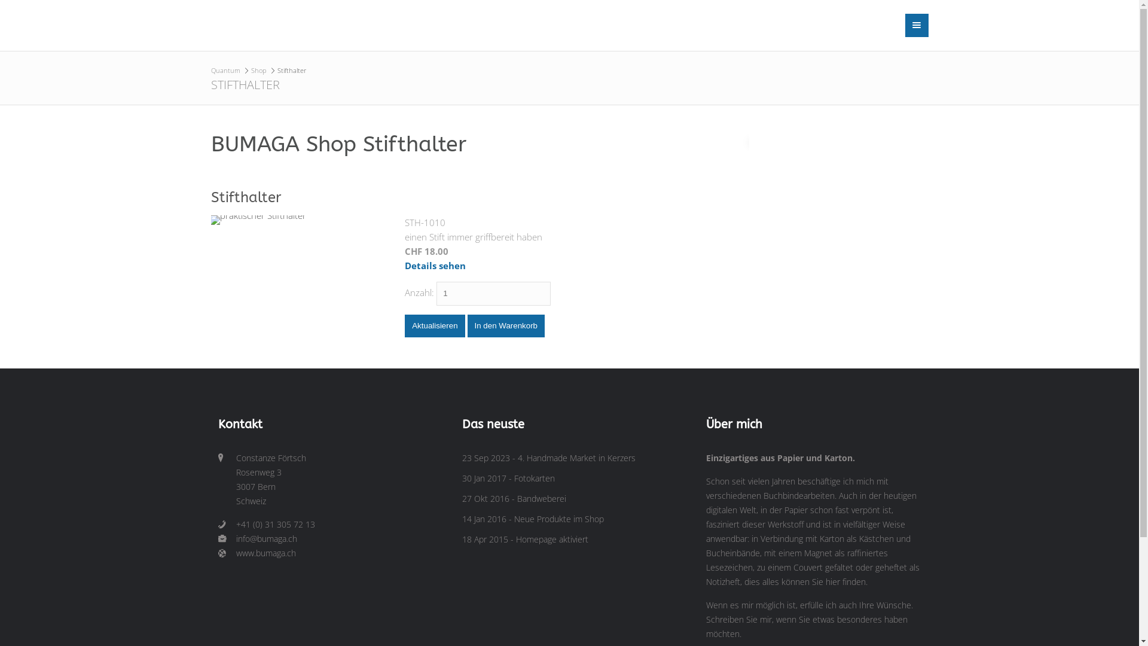 The width and height of the screenshot is (1148, 646). I want to click on Homepage aktiviert, so click(552, 540).